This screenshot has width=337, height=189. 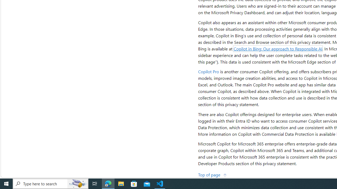 What do you see at coordinates (278, 48) in the screenshot?
I see `Copilot in Bing: Our approach to Responsible AI` at bounding box center [278, 48].